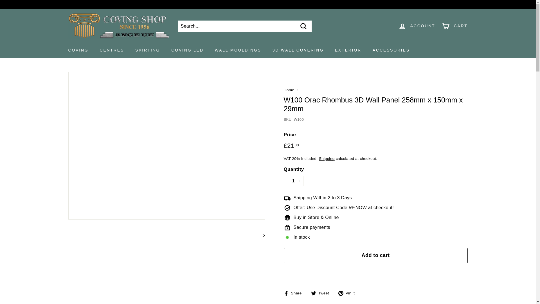 The width and height of the screenshot is (540, 304). Describe the element at coordinates (298, 50) in the screenshot. I see `3D WALL COVERING` at that location.